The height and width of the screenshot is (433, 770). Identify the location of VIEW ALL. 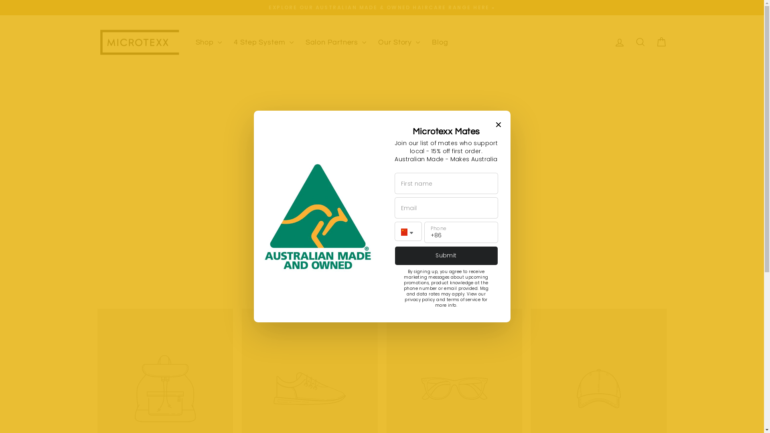
(382, 281).